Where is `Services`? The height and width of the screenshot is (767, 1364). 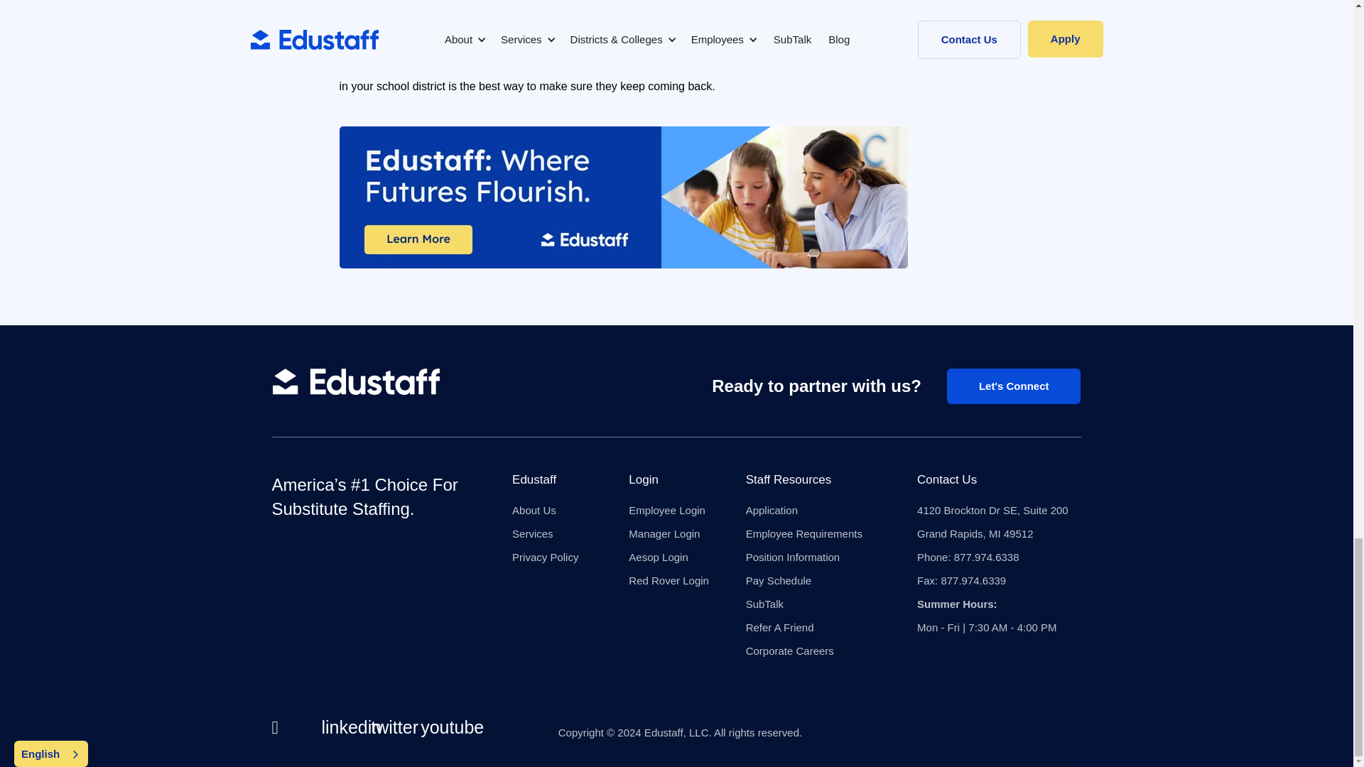 Services is located at coordinates (546, 533).